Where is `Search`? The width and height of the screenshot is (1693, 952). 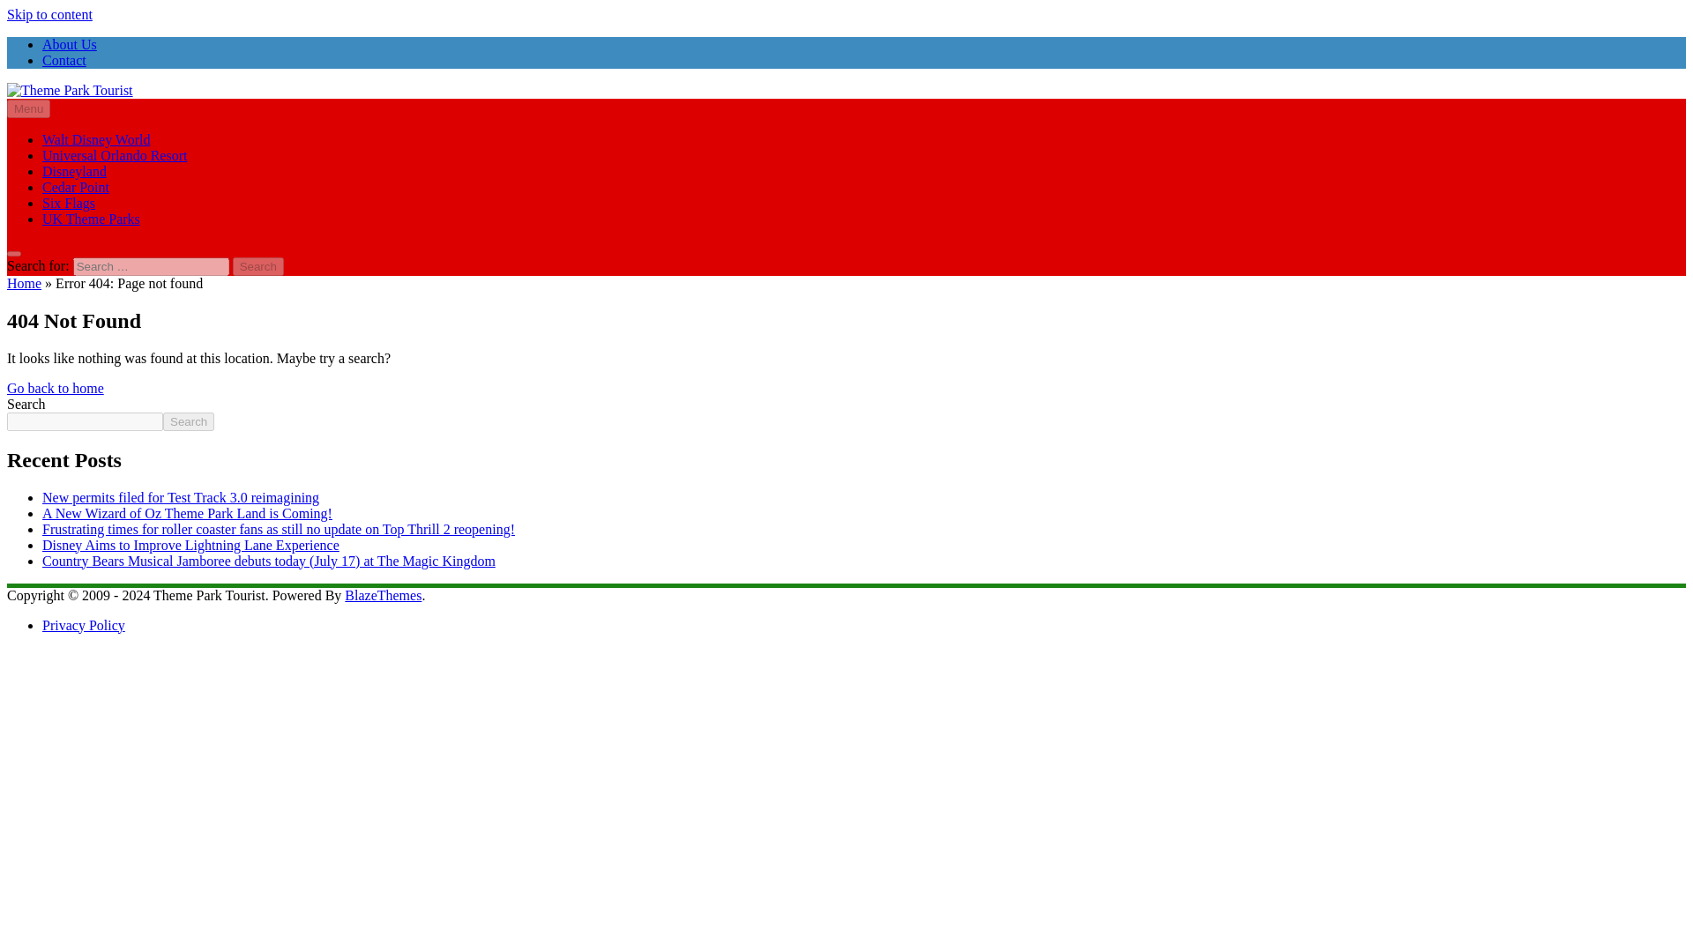
Search is located at coordinates (189, 421).